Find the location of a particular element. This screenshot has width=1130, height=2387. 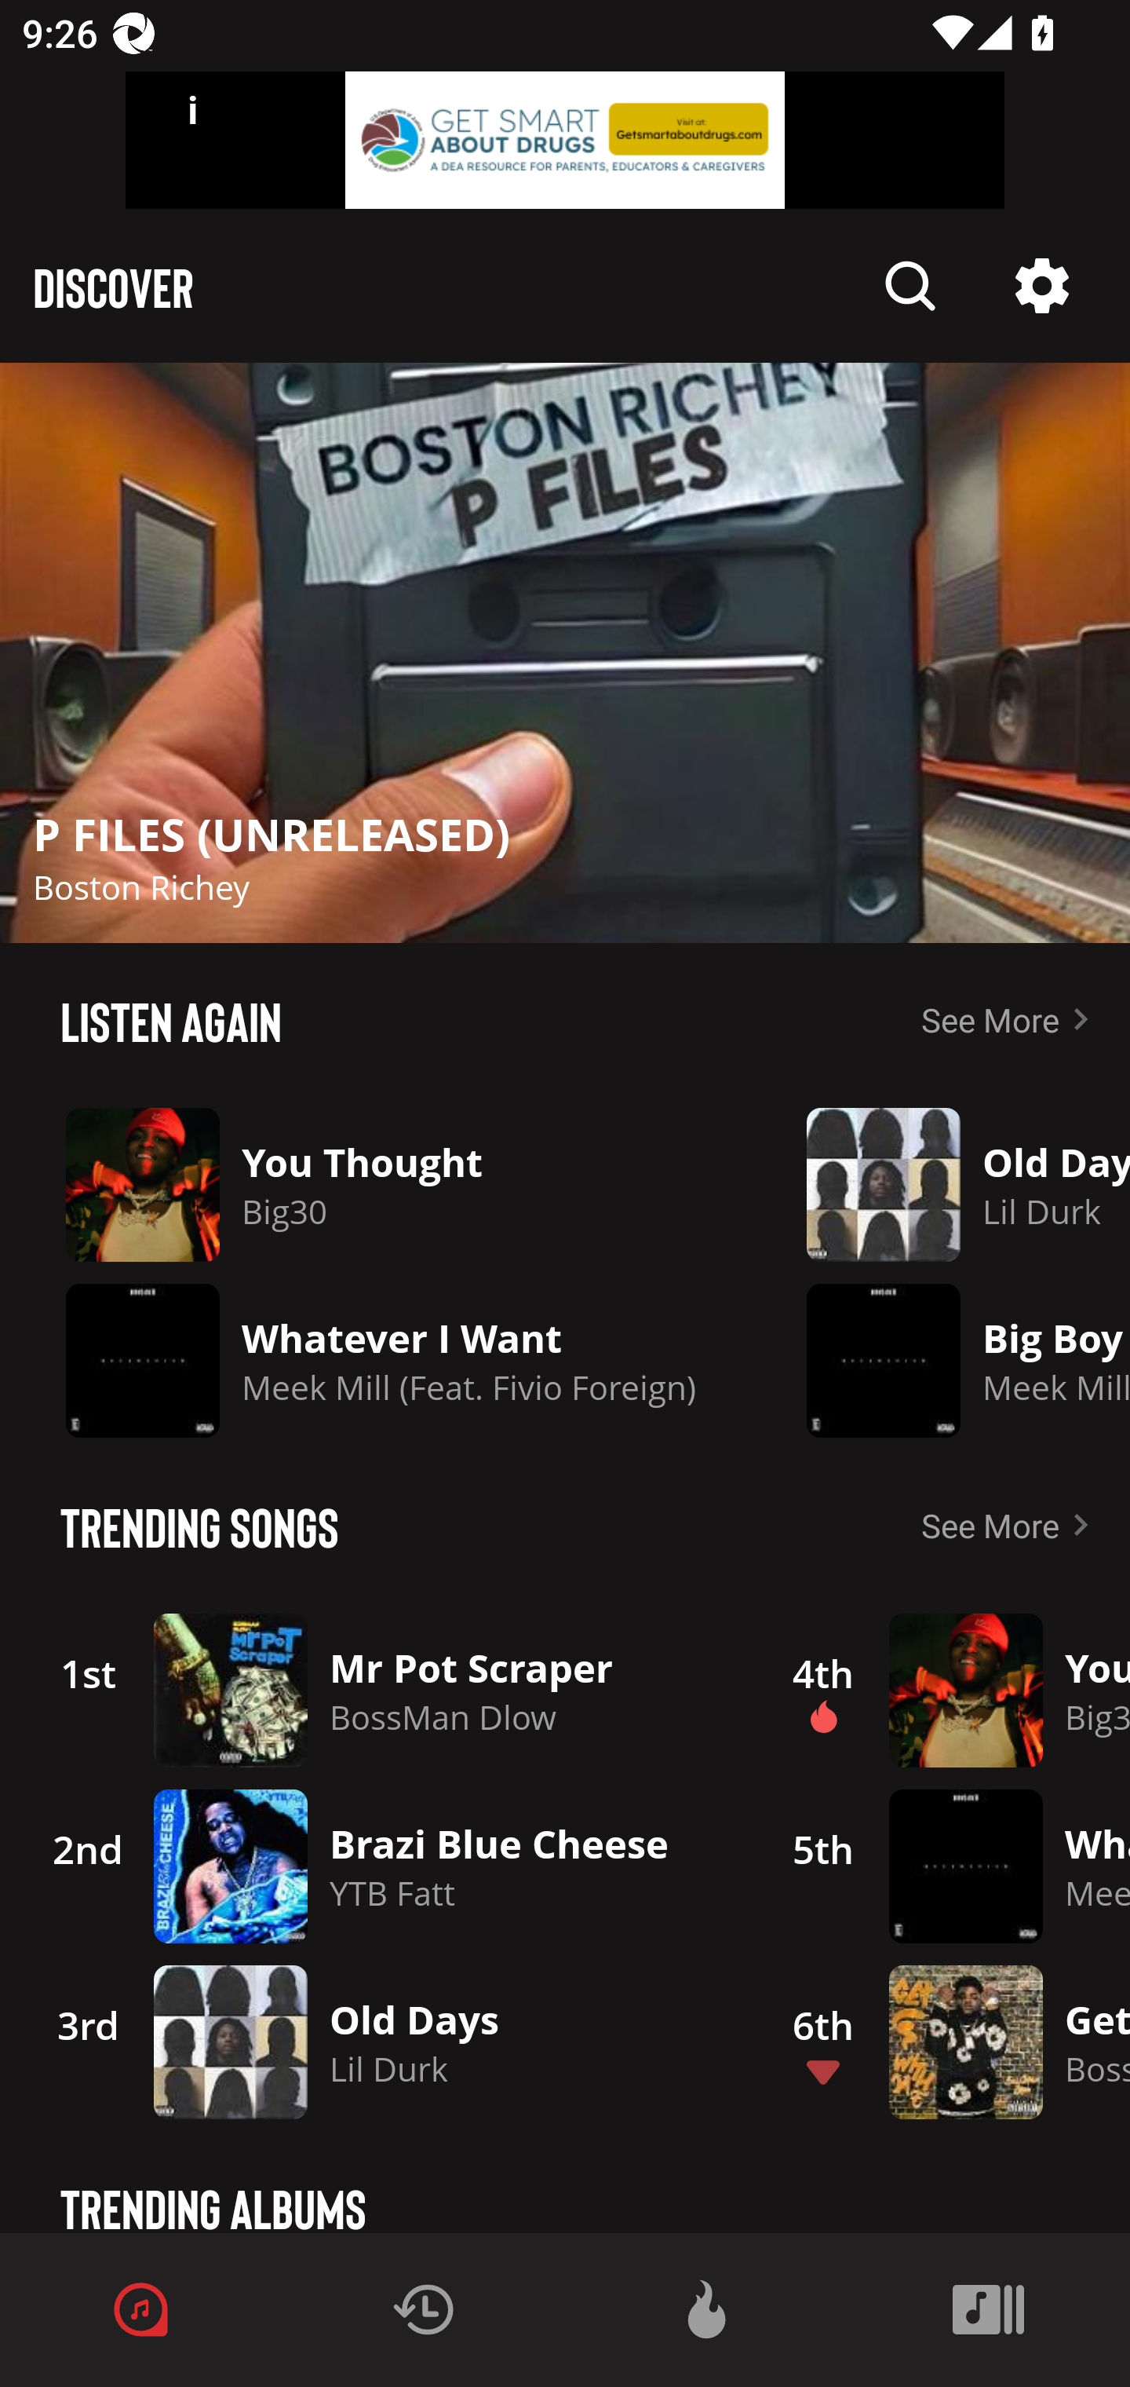

Description You Thought Big30 is located at coordinates (381, 1185).